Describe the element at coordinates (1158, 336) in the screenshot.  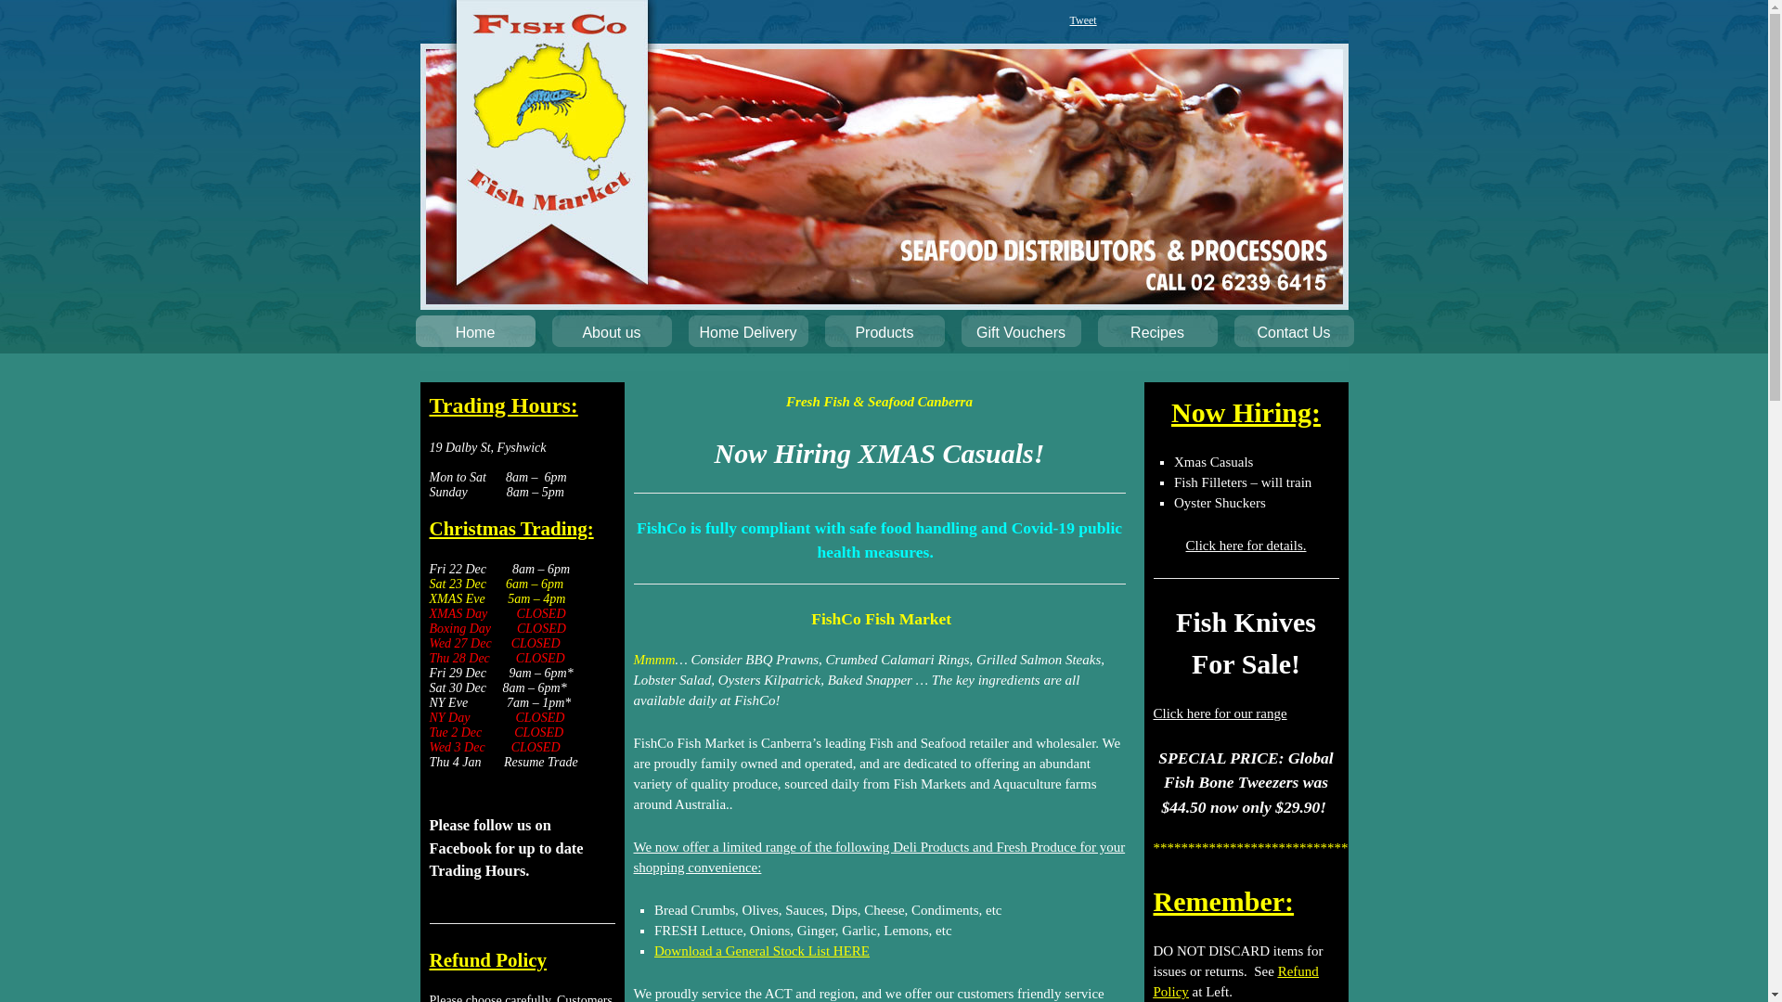
I see `Recipes` at that location.